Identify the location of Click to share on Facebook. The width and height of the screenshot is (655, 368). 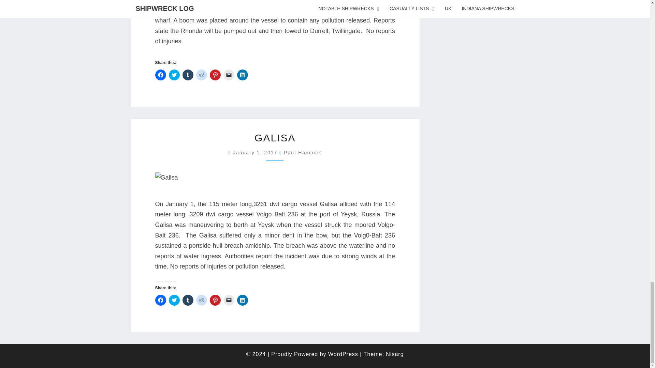
(160, 75).